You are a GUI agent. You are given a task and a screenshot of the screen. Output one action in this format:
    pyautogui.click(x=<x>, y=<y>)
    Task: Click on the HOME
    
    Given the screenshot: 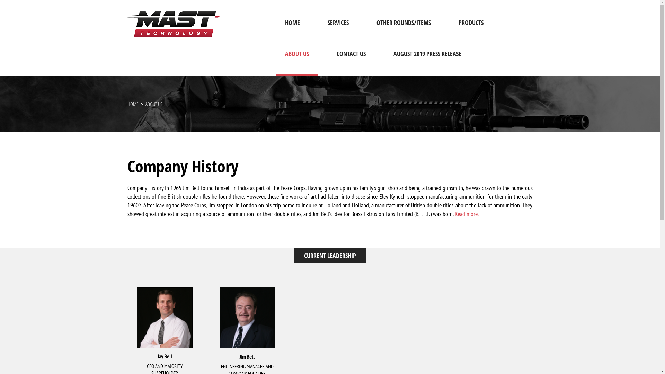 What is the action you would take?
    pyautogui.click(x=292, y=29)
    